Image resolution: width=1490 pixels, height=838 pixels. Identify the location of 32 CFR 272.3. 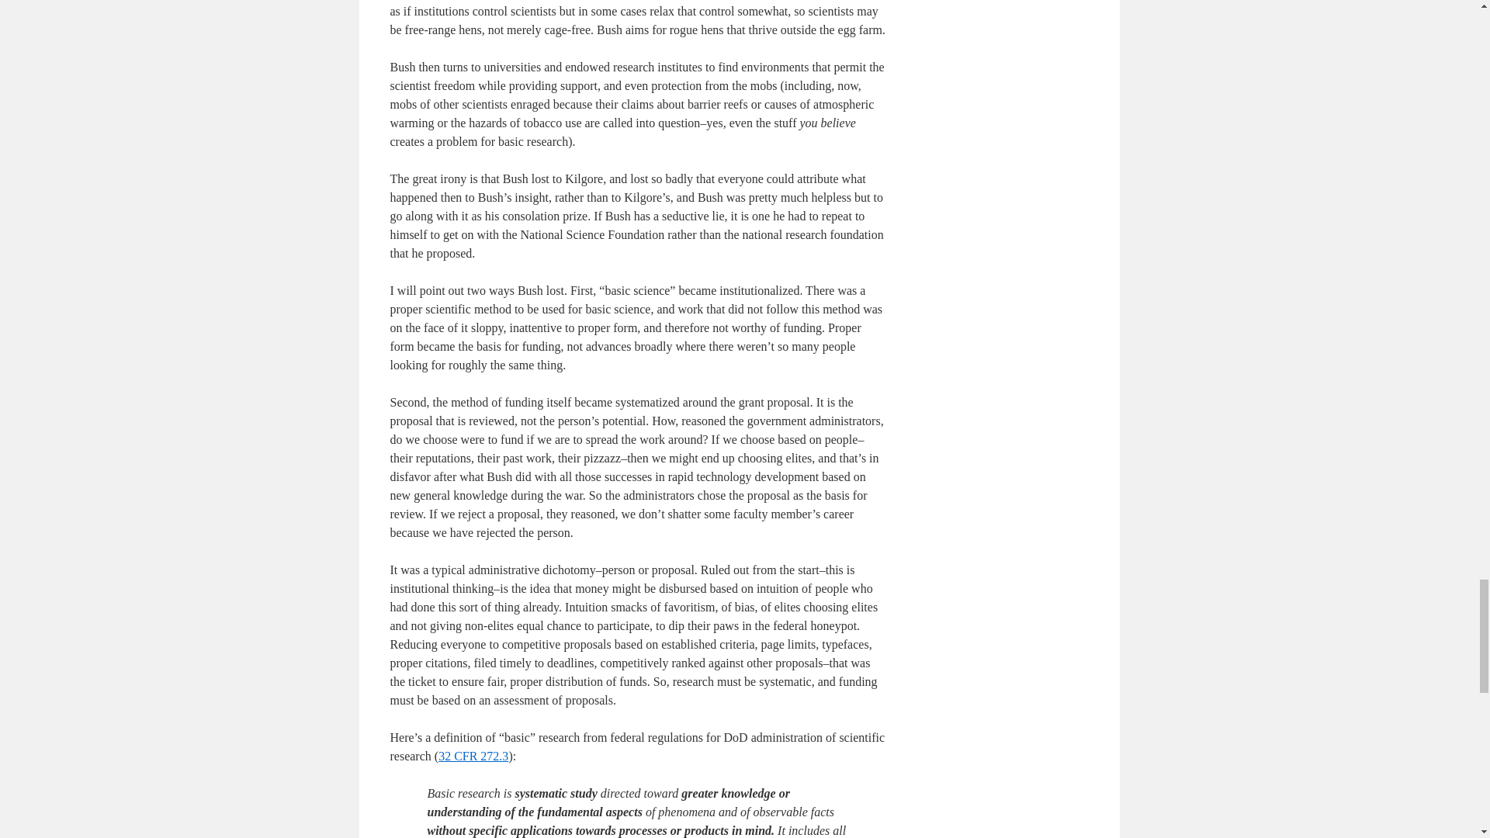
(473, 756).